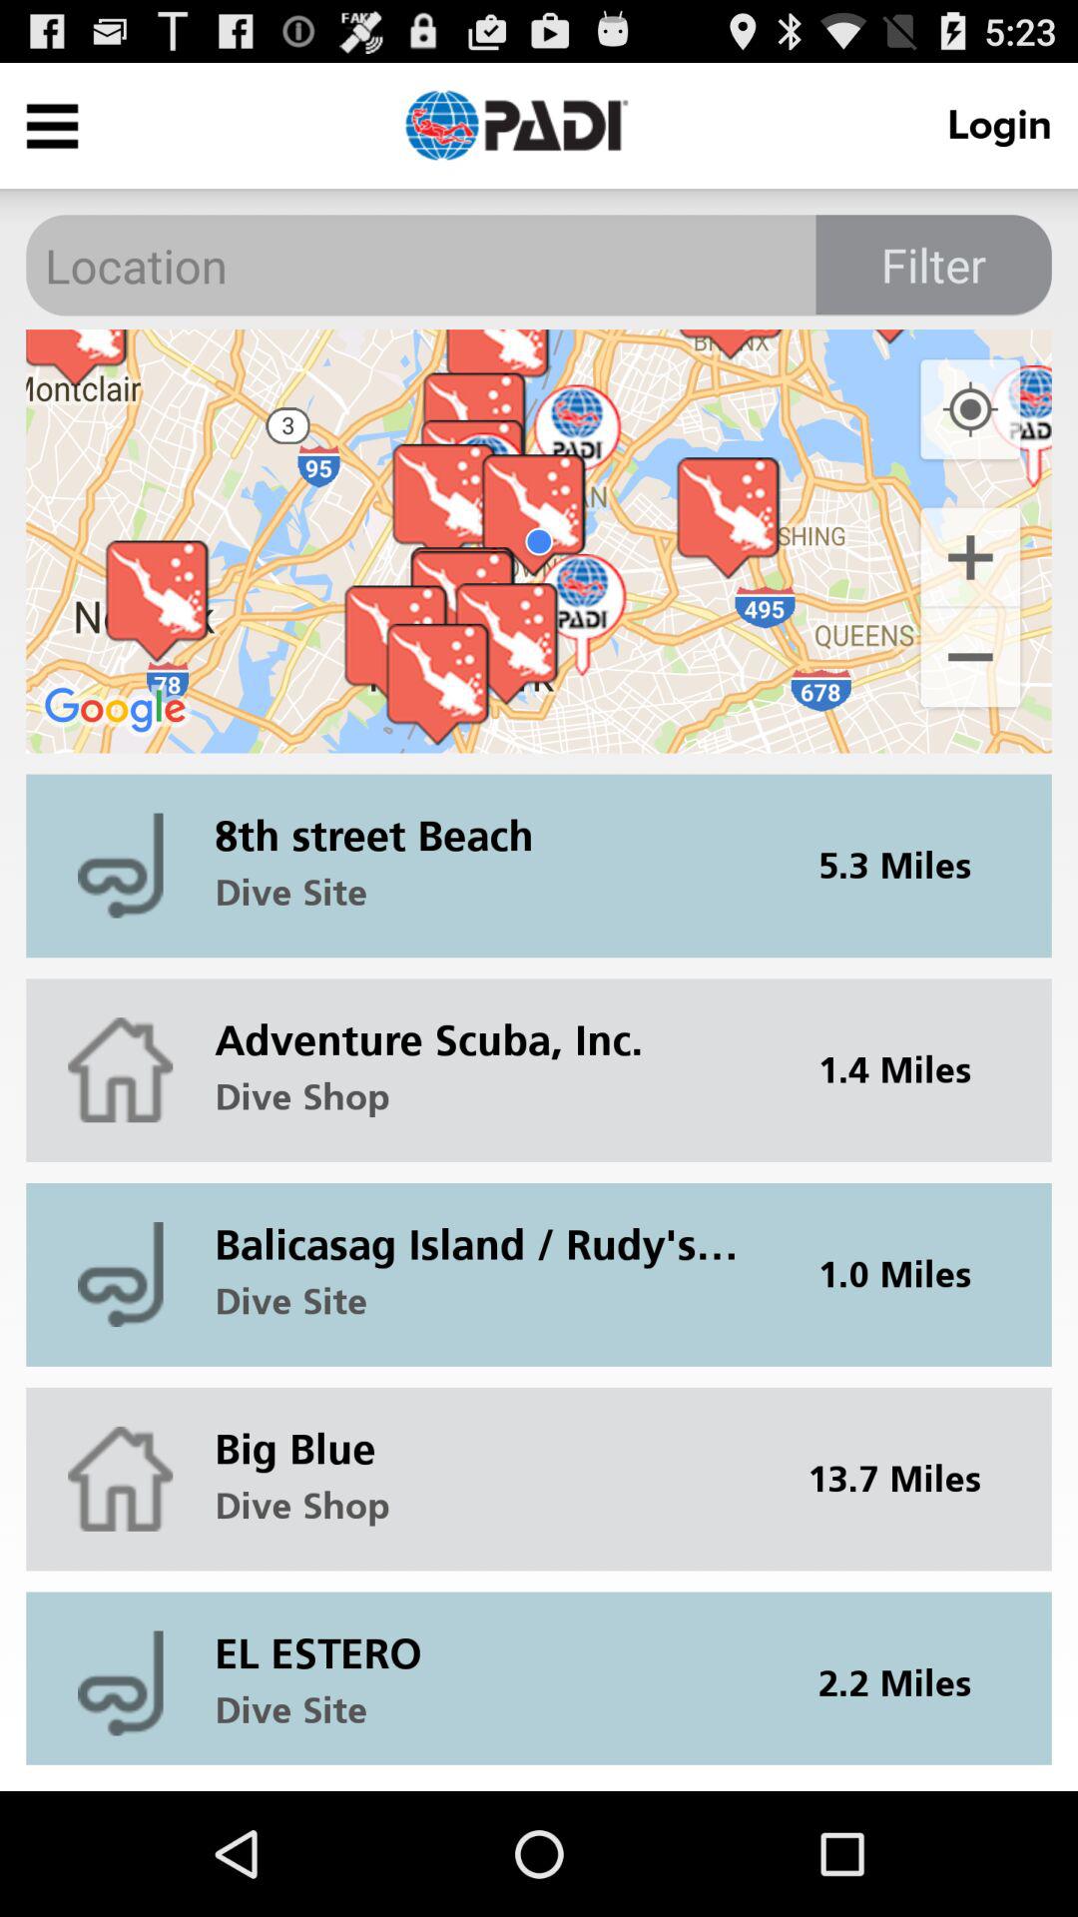 The image size is (1078, 1917). I want to click on tap the item below dive shop item, so click(489, 1229).